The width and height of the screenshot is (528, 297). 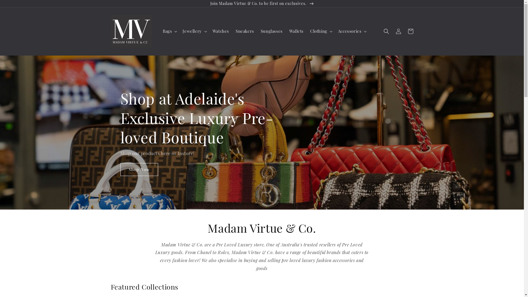 I want to click on Cart, so click(x=410, y=31).